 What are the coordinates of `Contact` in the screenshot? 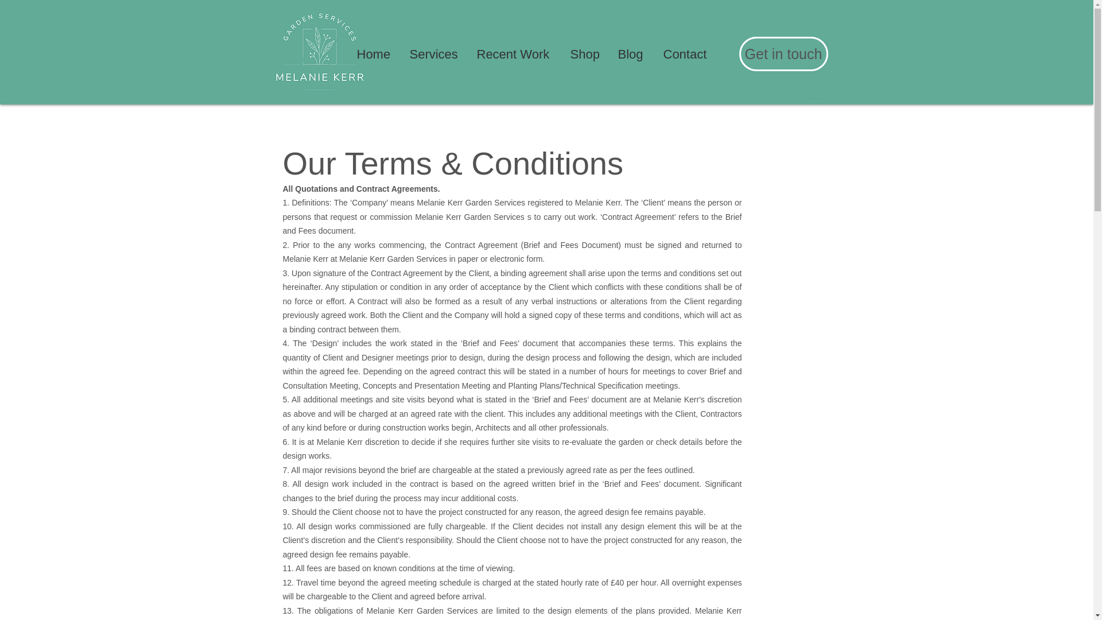 It's located at (686, 54).